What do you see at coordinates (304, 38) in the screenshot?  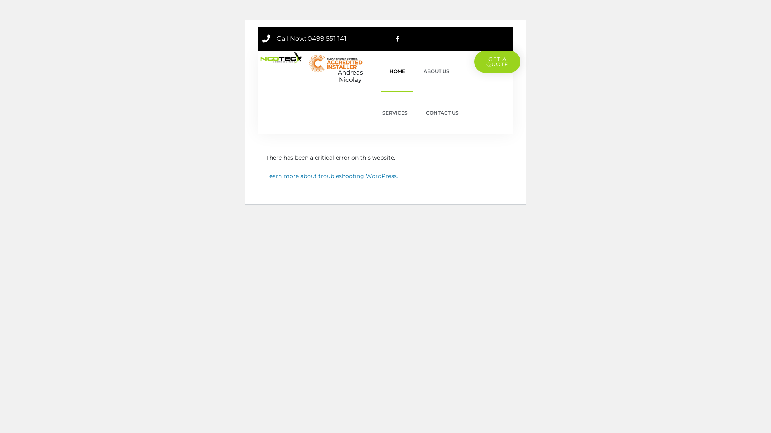 I see `Call Now: 0499 551 141` at bounding box center [304, 38].